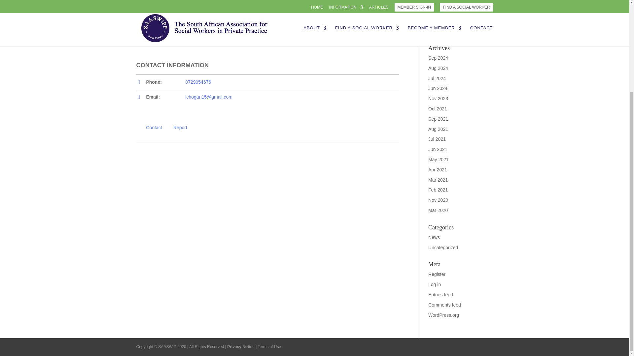  What do you see at coordinates (311, 27) in the screenshot?
I see `Counselling  ` at bounding box center [311, 27].